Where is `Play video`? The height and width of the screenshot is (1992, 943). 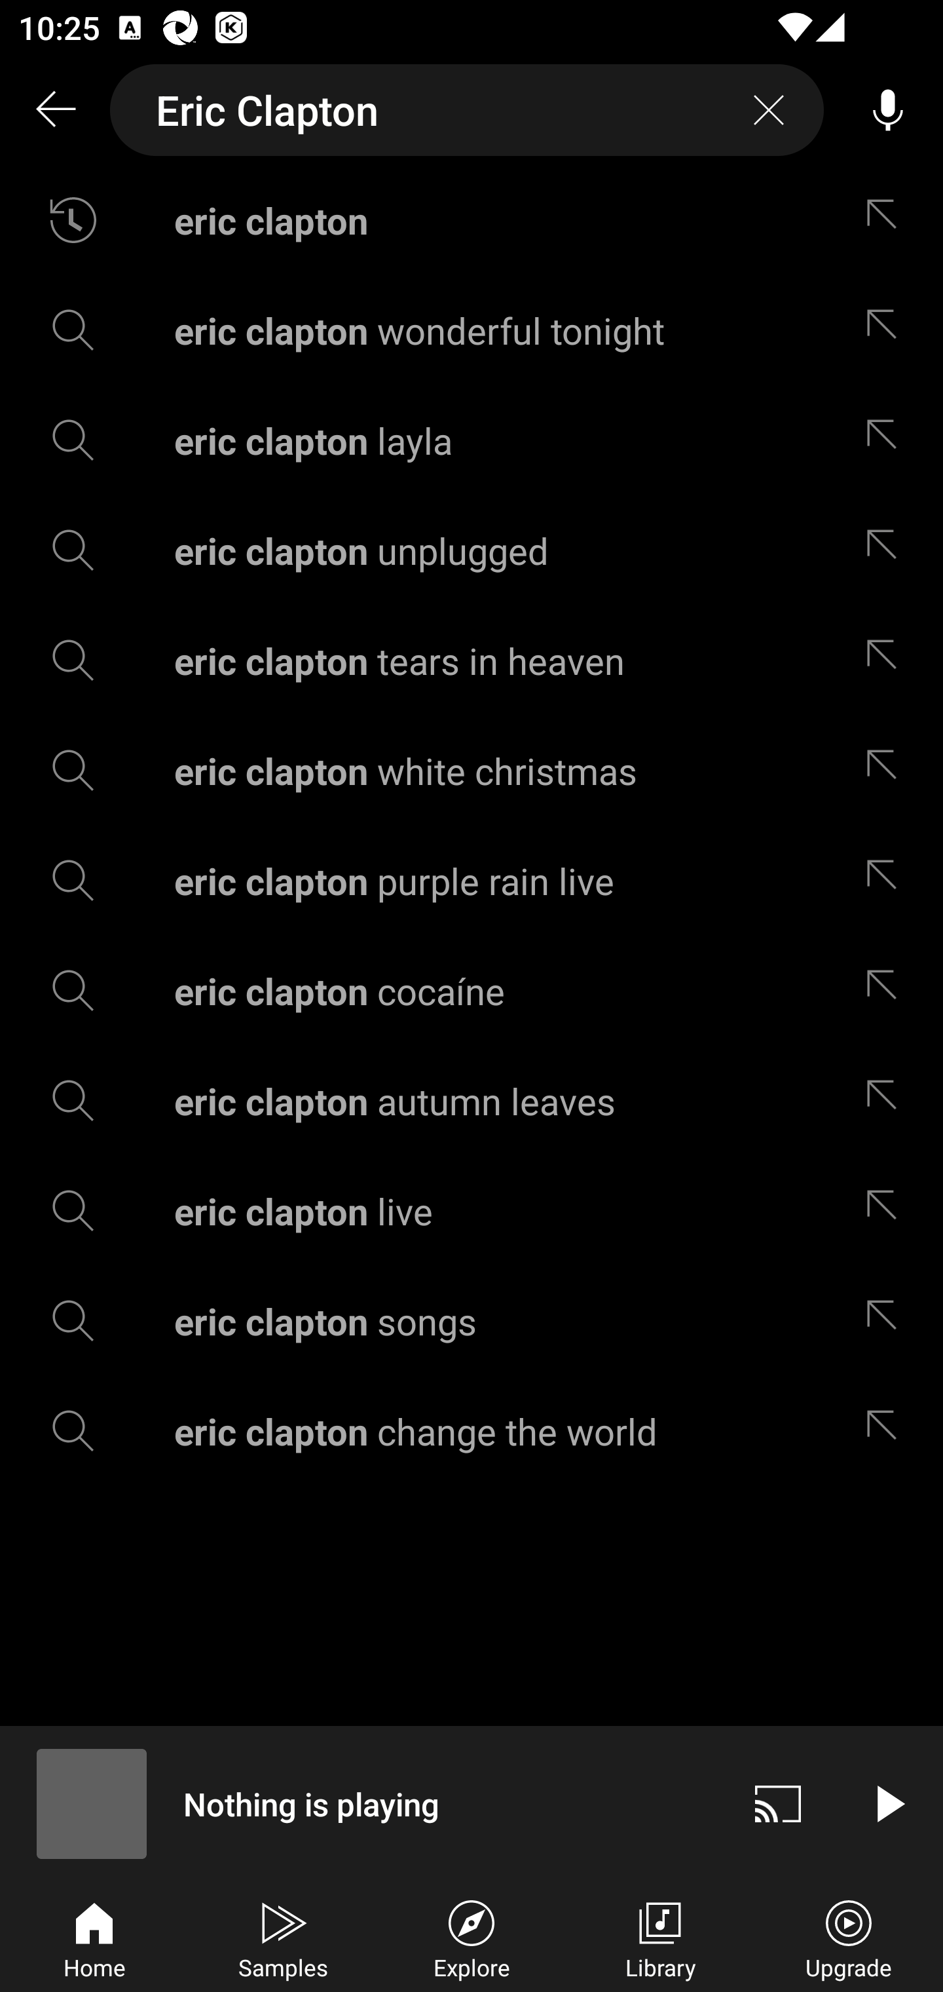
Play video is located at coordinates (888, 1803).